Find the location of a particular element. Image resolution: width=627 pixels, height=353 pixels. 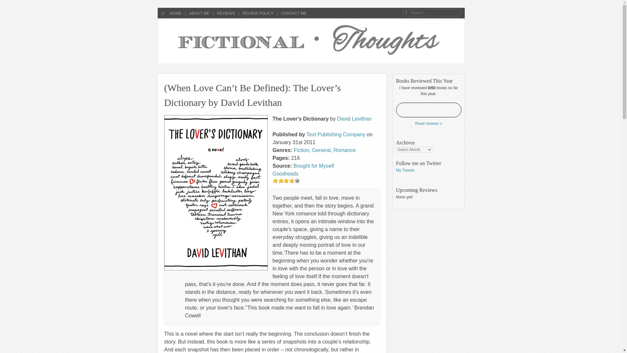

CONTACT ME is located at coordinates (293, 13).